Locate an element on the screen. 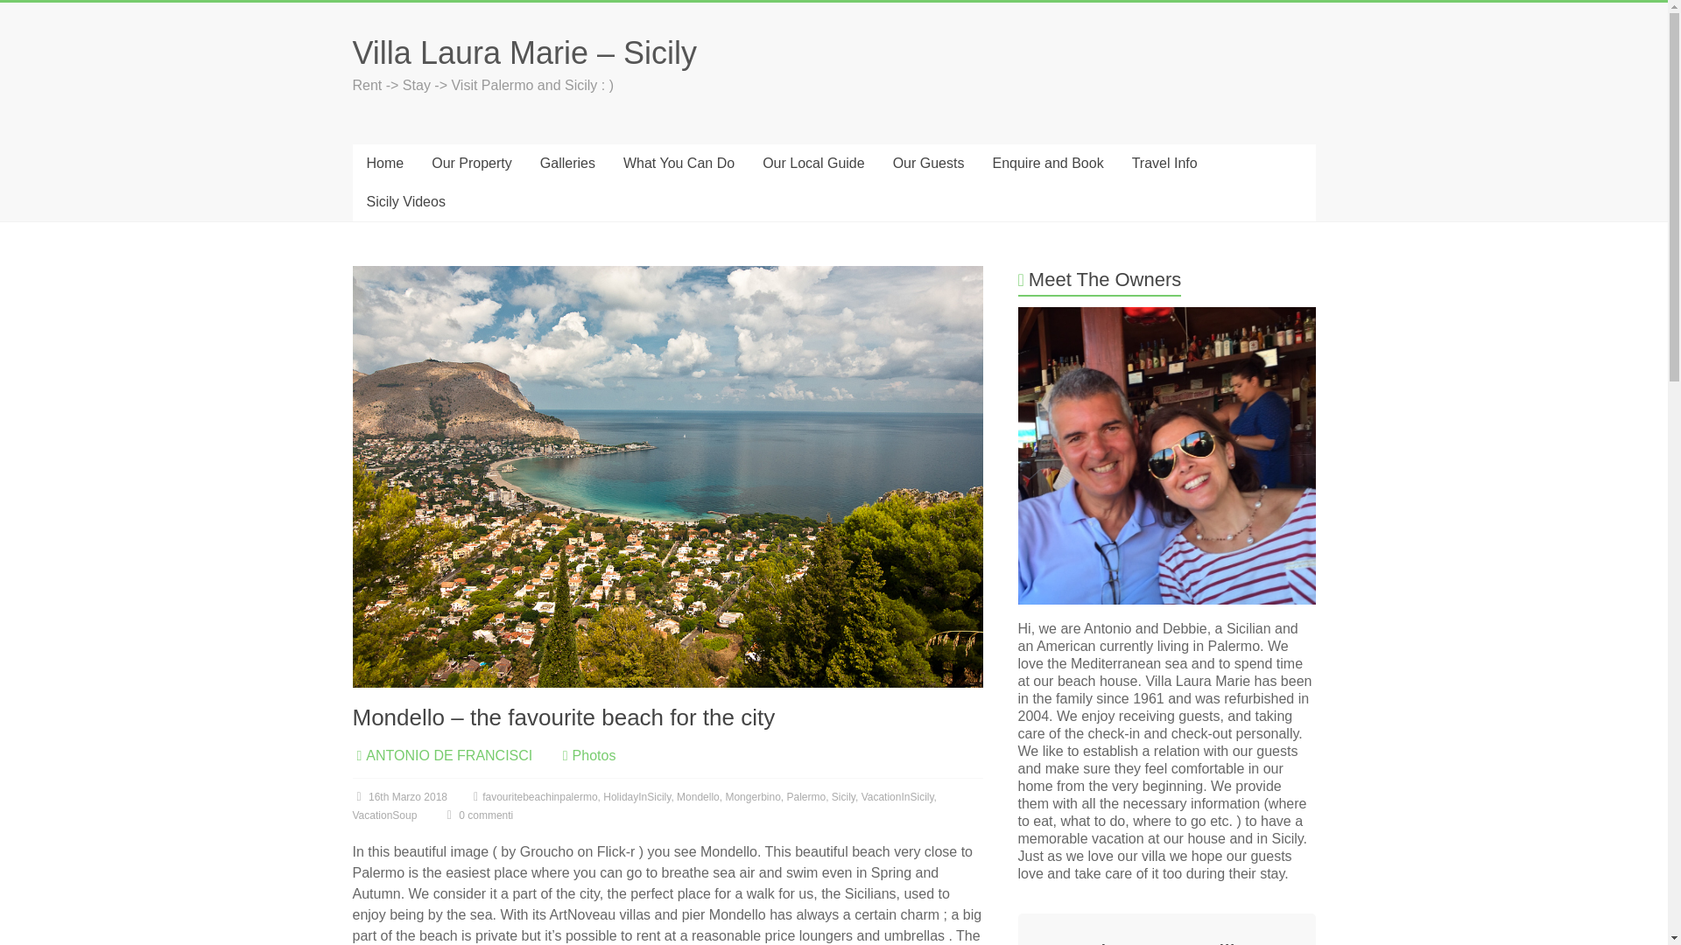 The width and height of the screenshot is (1681, 945). 0 commenti is located at coordinates (478, 815).